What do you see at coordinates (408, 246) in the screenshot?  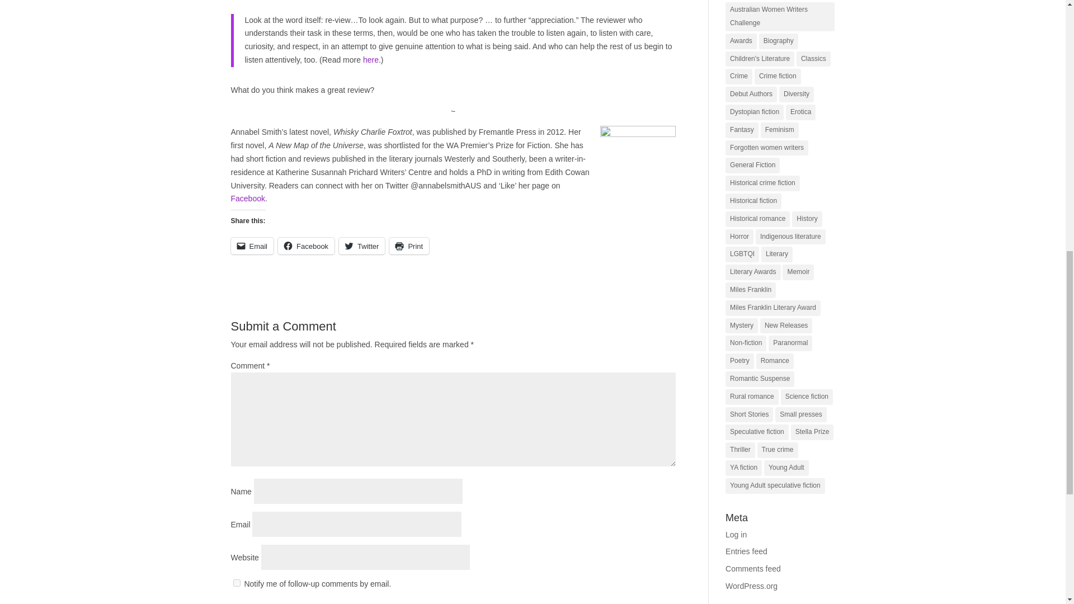 I see `Print` at bounding box center [408, 246].